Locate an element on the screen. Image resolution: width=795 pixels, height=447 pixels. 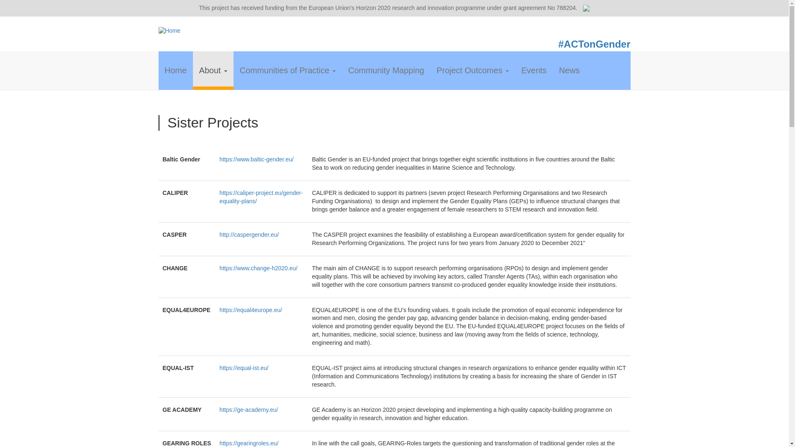
Community Mapping is located at coordinates (386, 70).